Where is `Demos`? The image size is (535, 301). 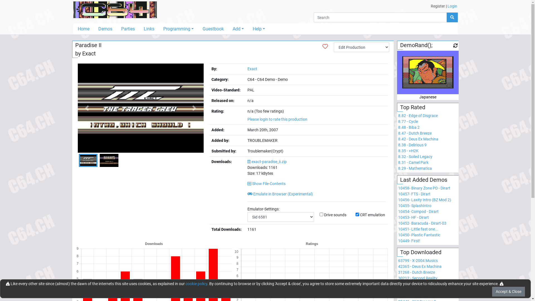
Demos is located at coordinates (105, 29).